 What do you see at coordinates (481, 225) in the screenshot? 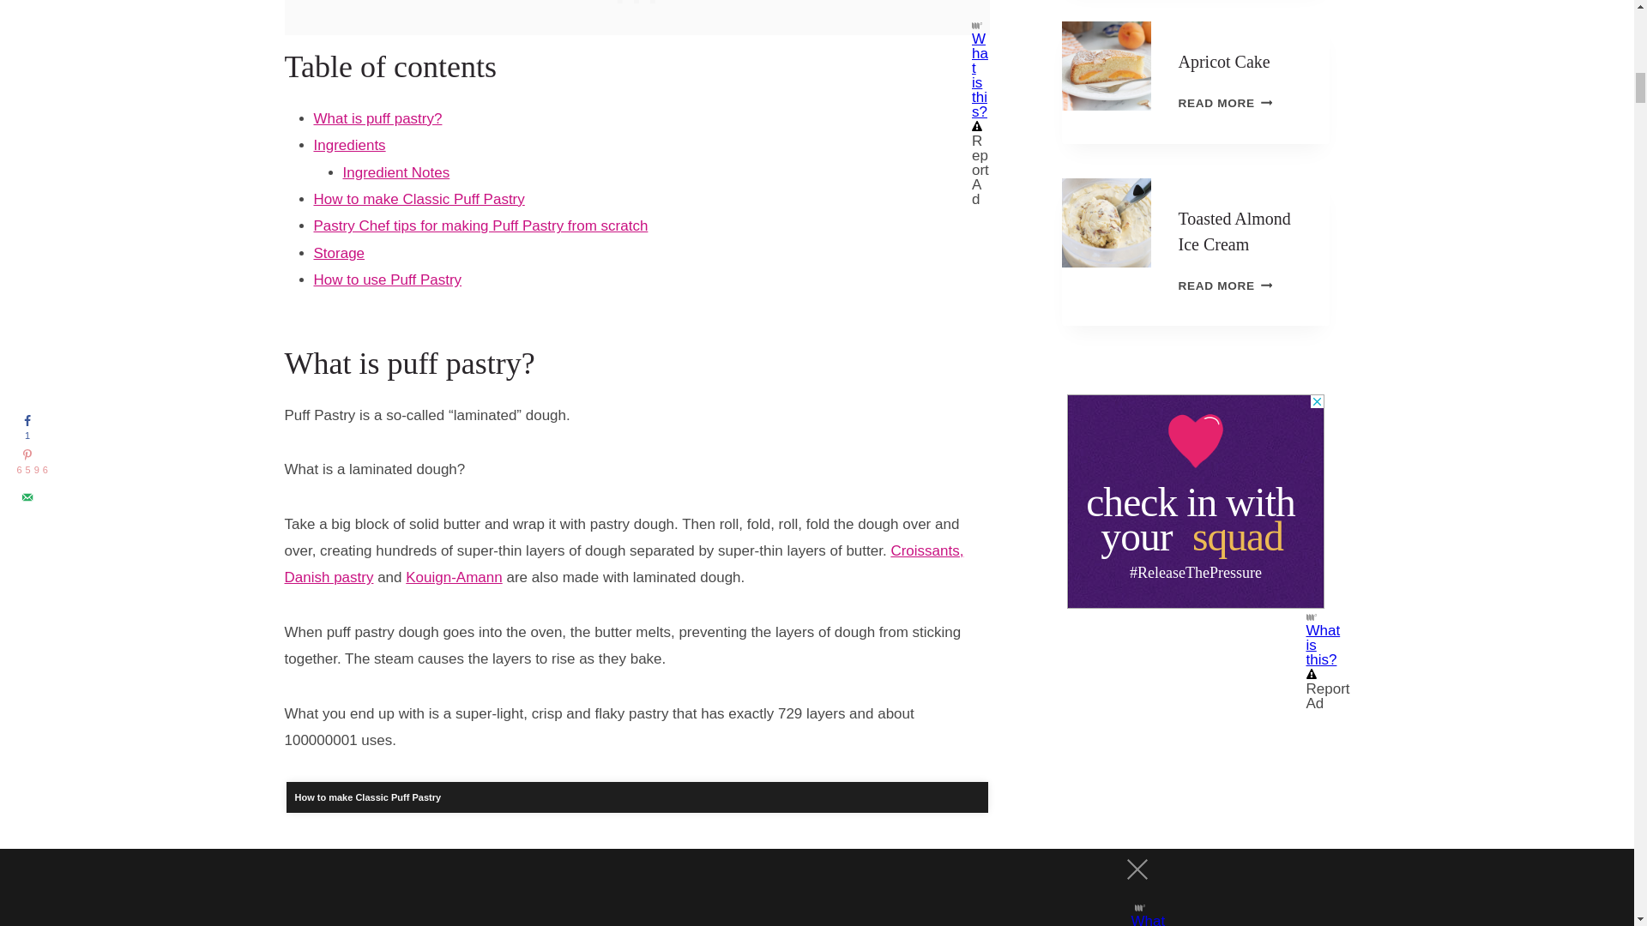
I see `Pastry Chef tips for making Puff Pastry from scratch` at bounding box center [481, 225].